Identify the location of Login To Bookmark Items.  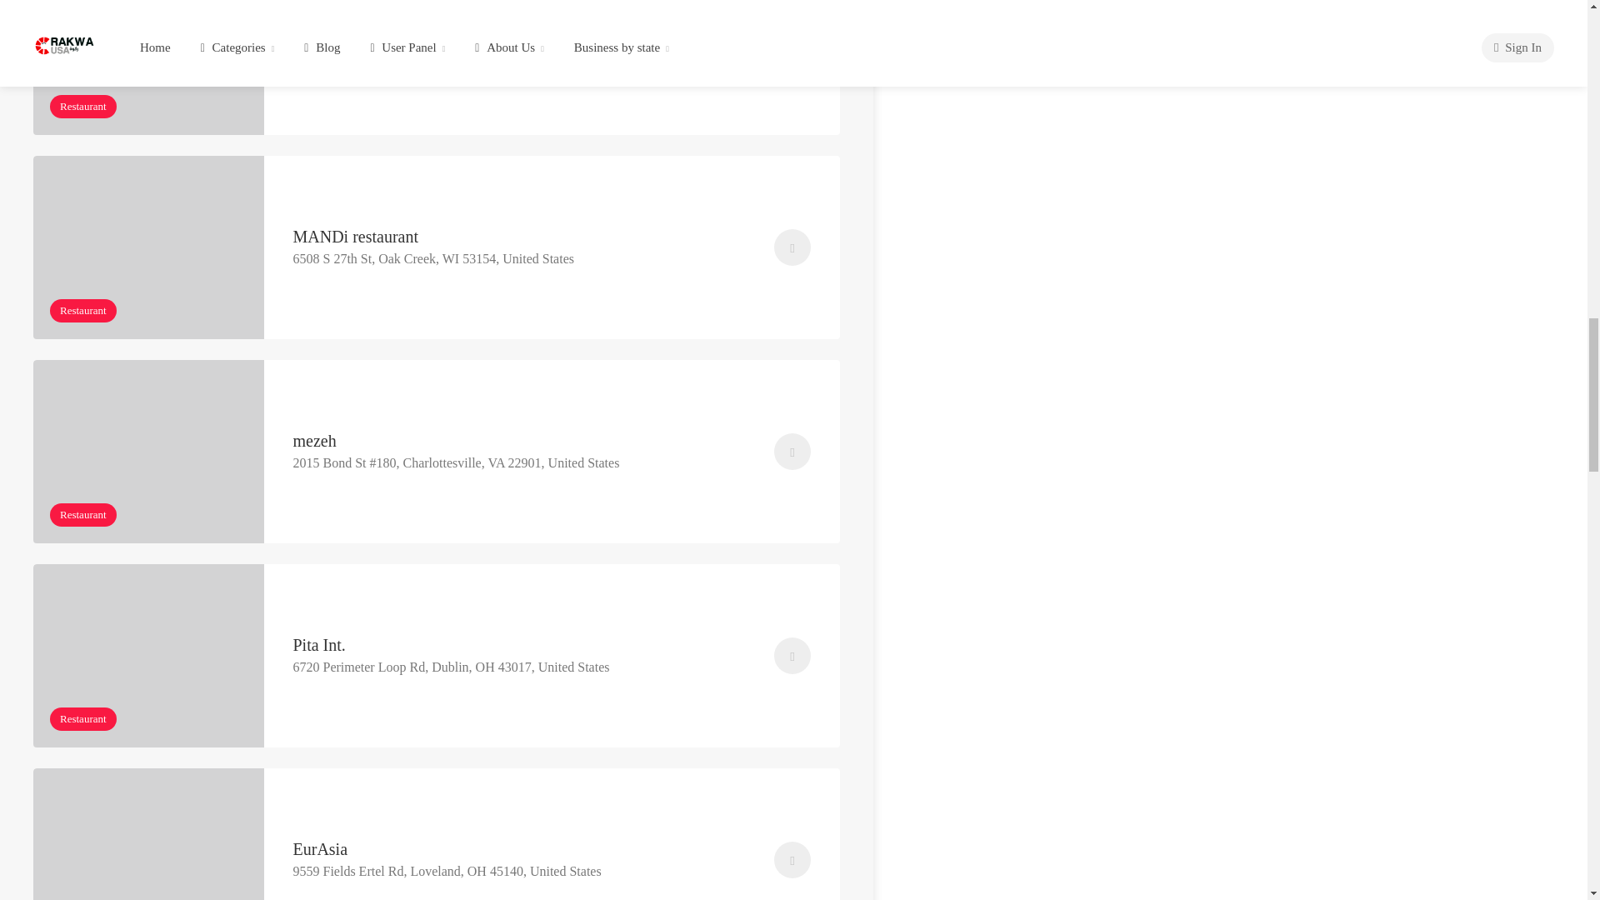
(792, 247).